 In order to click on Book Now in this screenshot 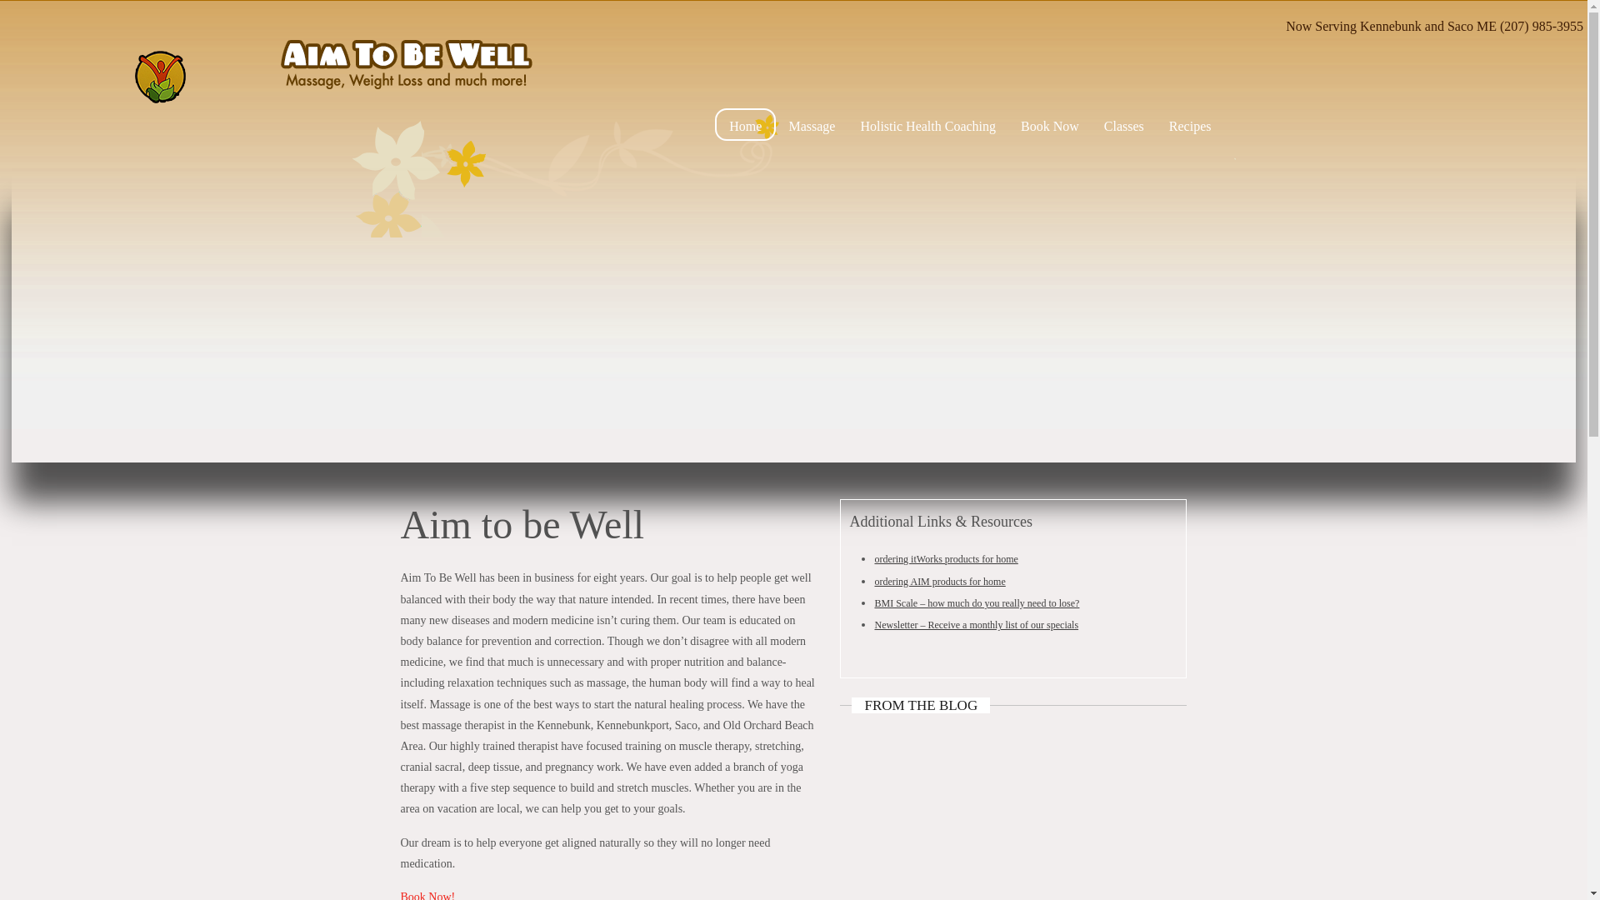, I will do `click(1049, 125)`.